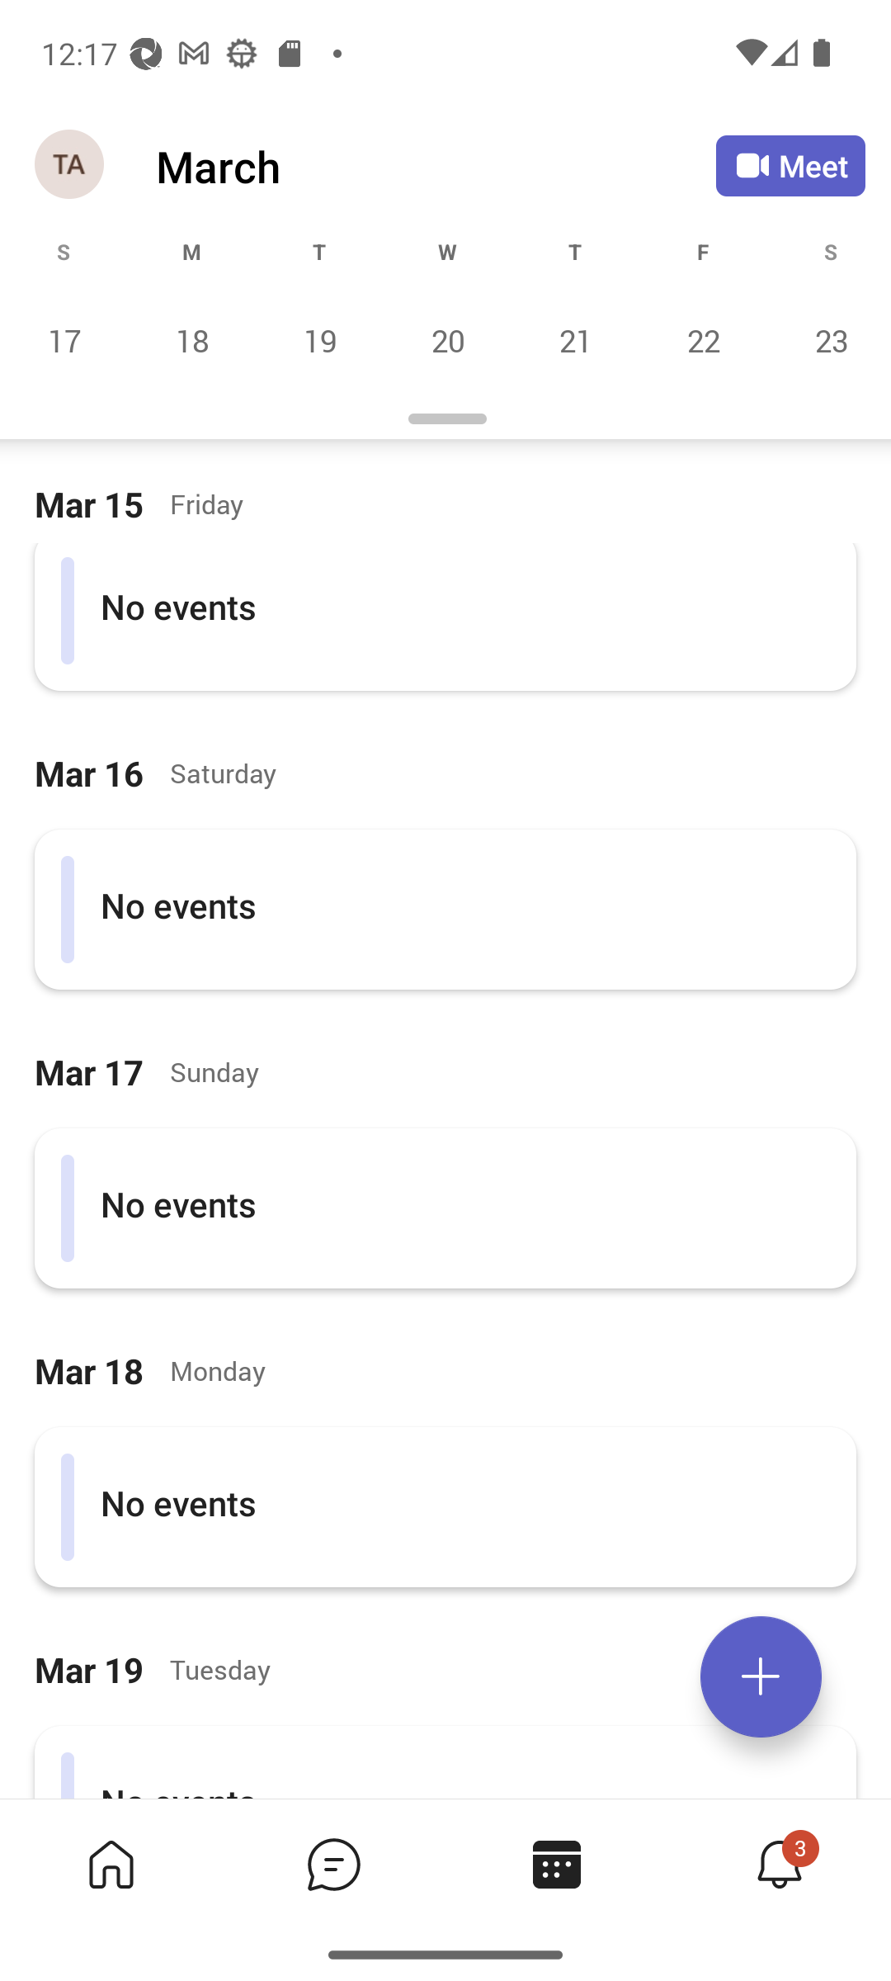 This screenshot has width=891, height=1981. I want to click on Meet Meet now or join with an ID, so click(790, 165).